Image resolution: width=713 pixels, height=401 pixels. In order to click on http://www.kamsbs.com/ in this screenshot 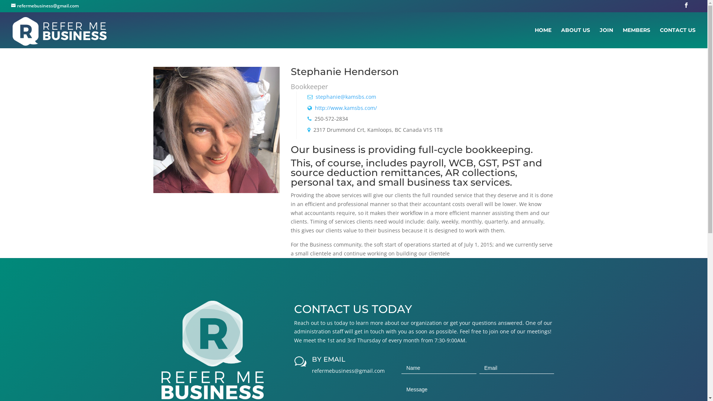, I will do `click(346, 108)`.